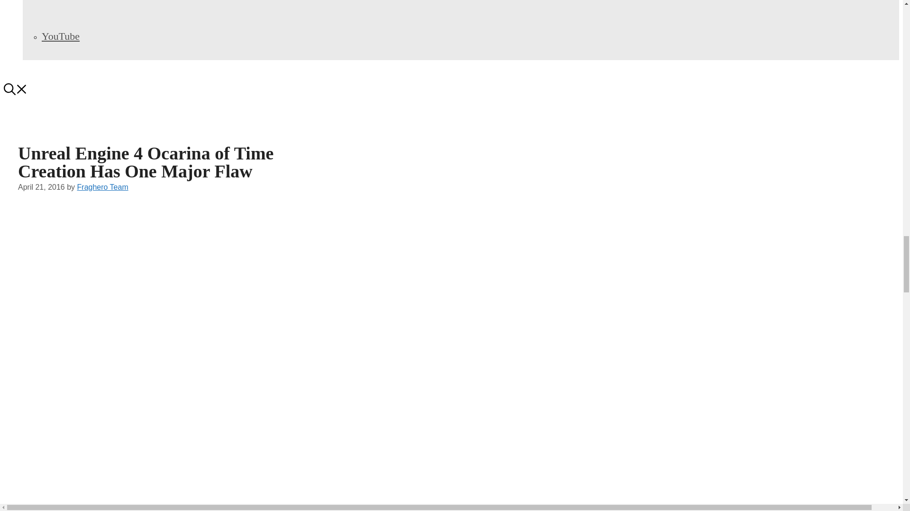 The image size is (910, 511). I want to click on View all posts by Fraghero Team, so click(102, 186).